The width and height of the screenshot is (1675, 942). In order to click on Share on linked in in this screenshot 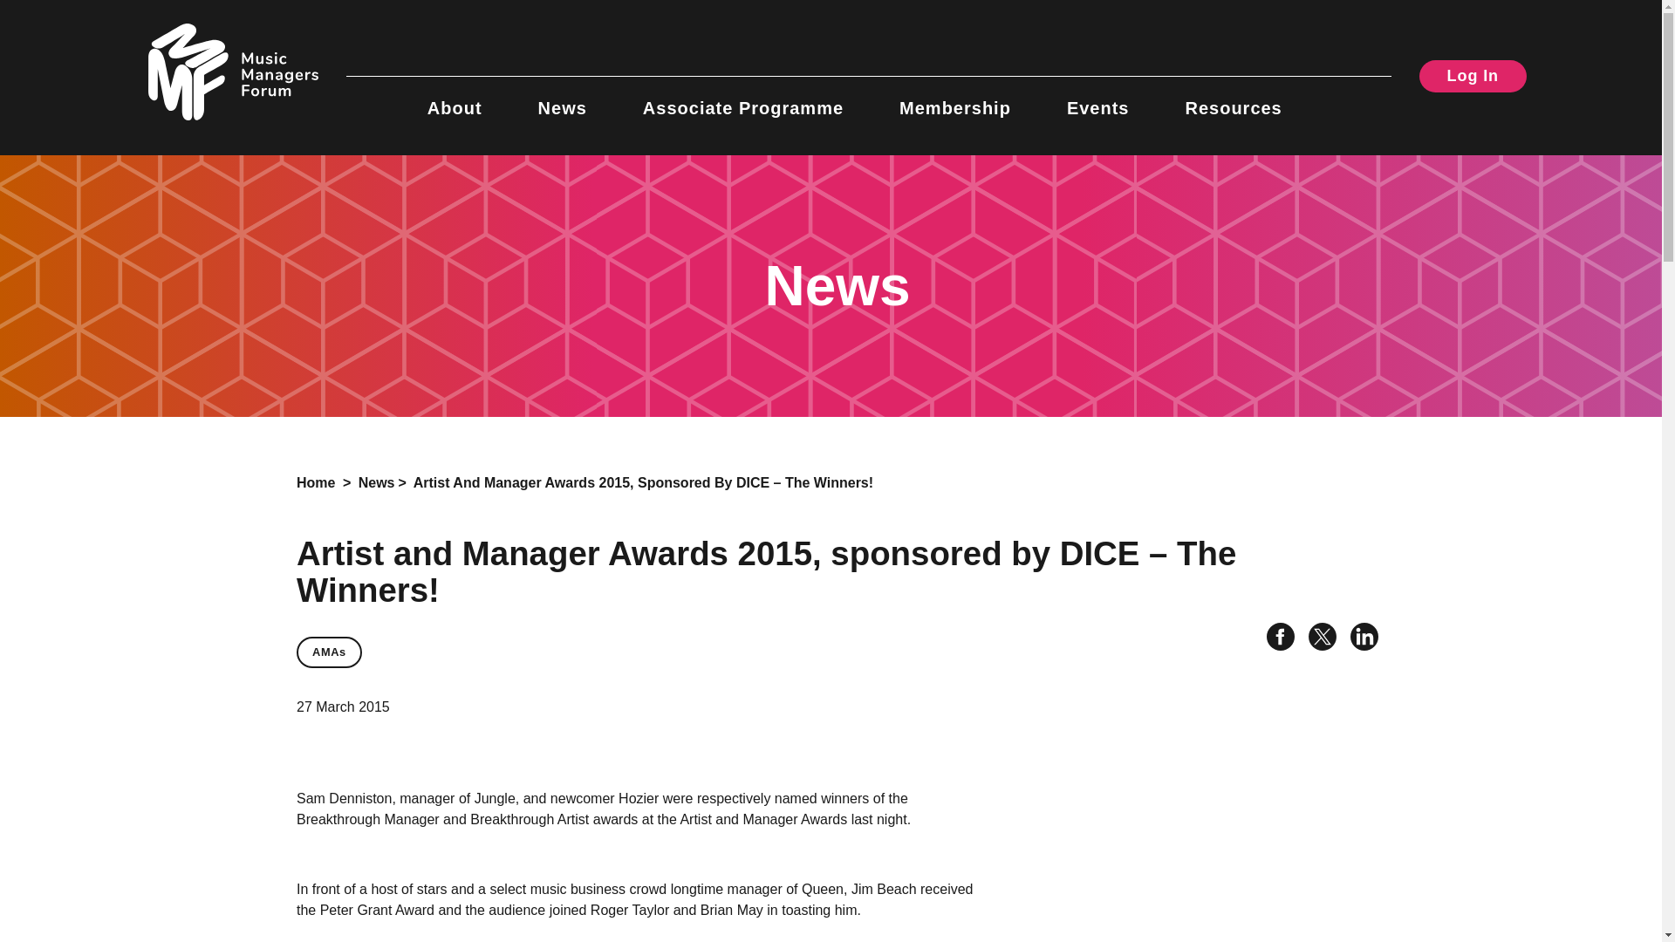, I will do `click(1357, 638)`.